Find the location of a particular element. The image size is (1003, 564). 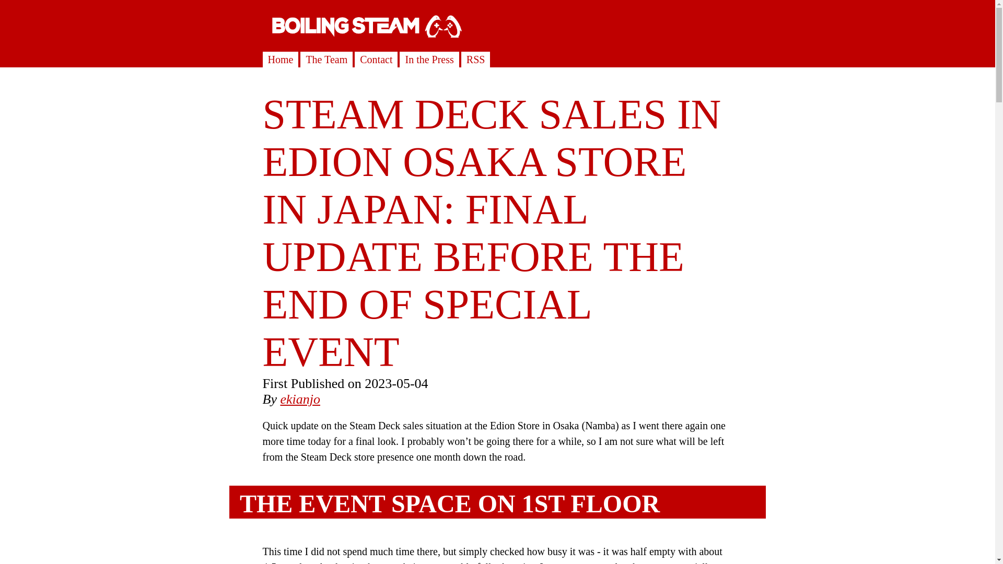

RSS is located at coordinates (475, 60).